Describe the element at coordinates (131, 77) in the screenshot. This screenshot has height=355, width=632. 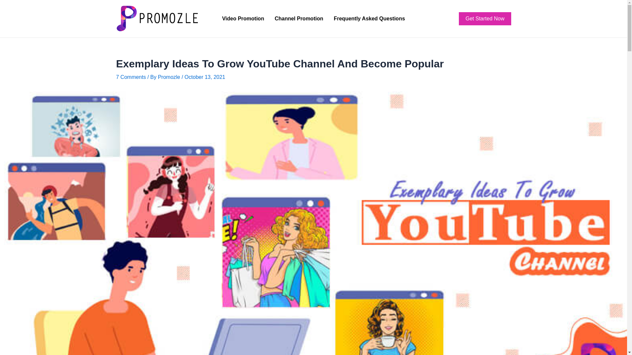
I see `7 Comments` at that location.